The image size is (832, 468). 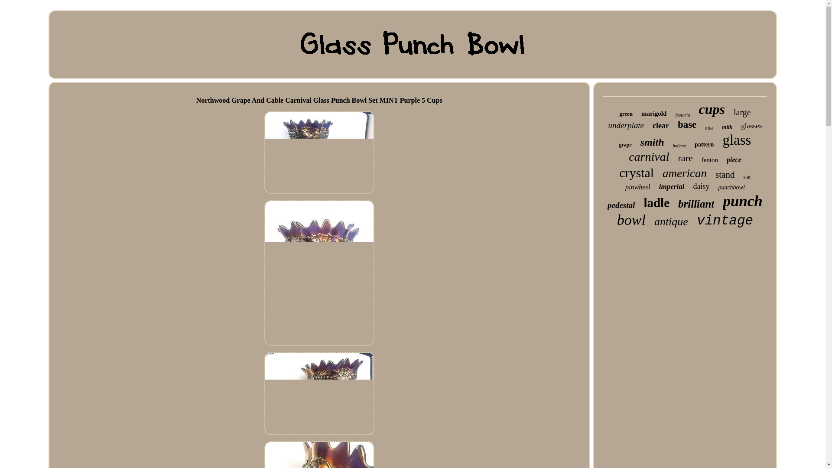 What do you see at coordinates (742, 113) in the screenshot?
I see `large` at bounding box center [742, 113].